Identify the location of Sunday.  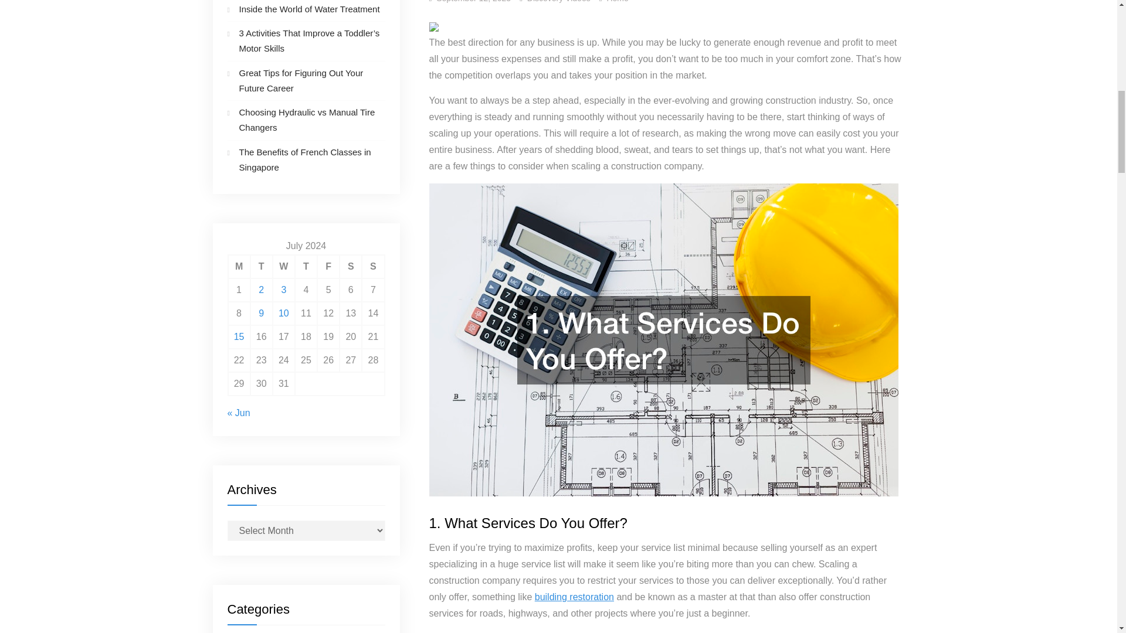
(372, 267).